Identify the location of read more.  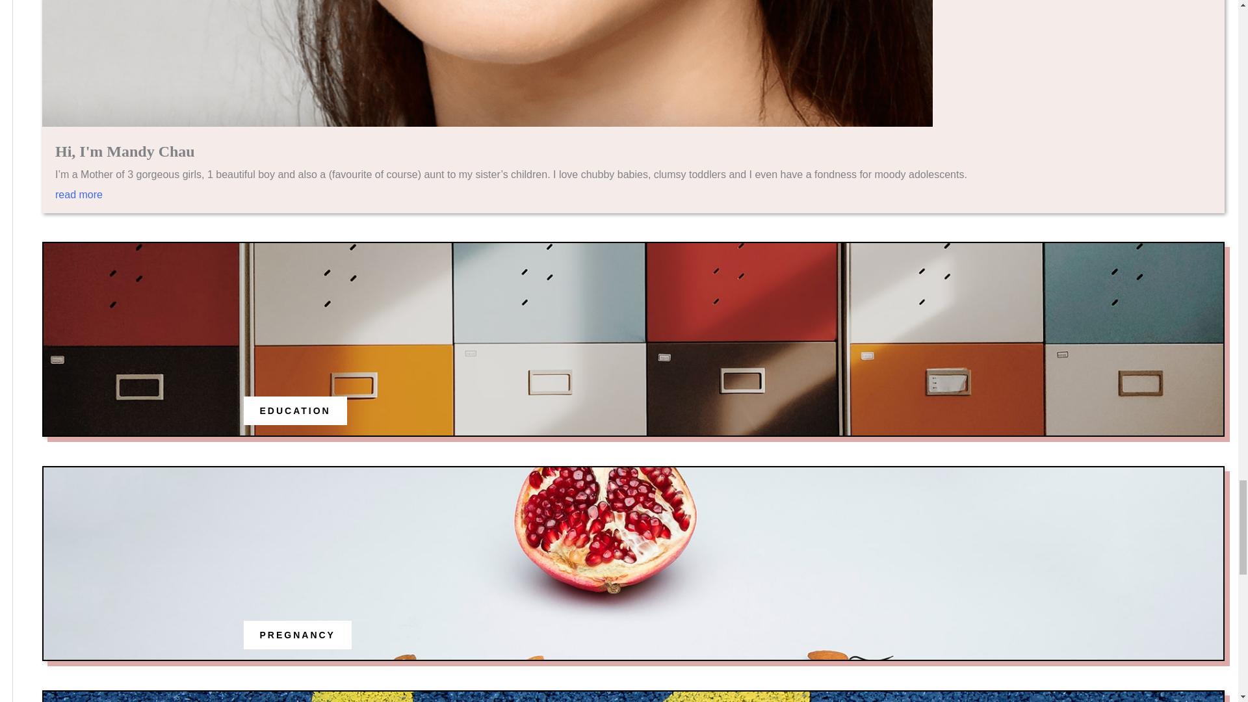
(633, 201).